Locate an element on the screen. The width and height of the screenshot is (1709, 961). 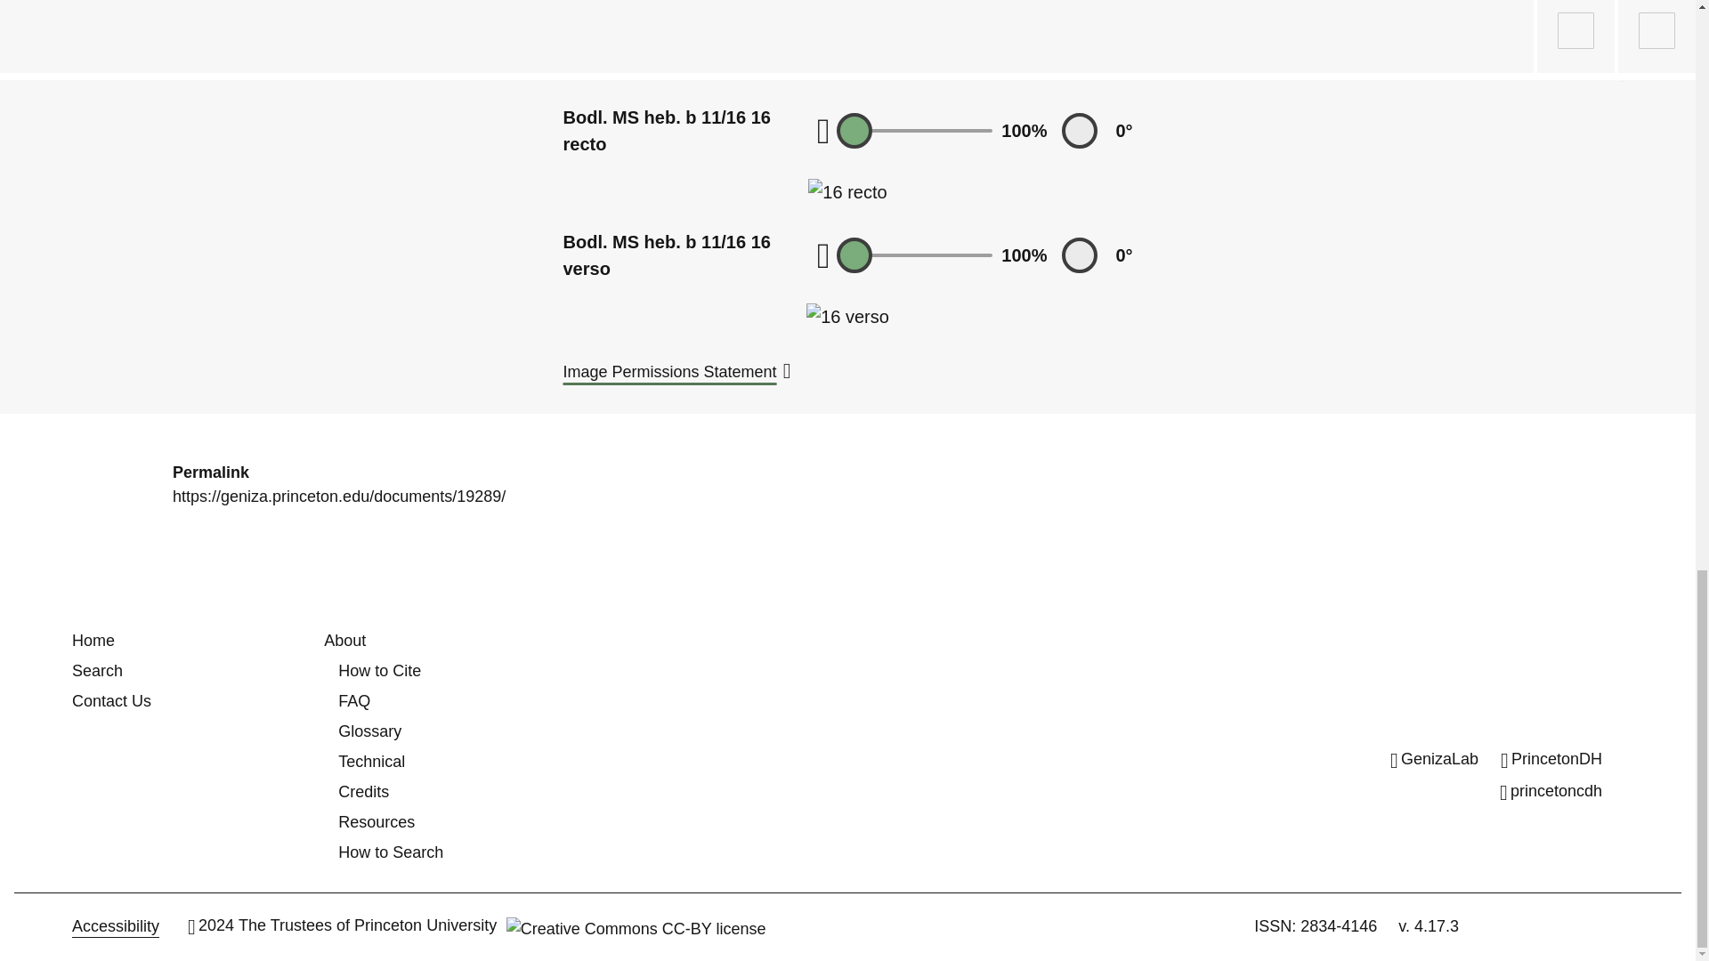
1 is located at coordinates (915, 255).